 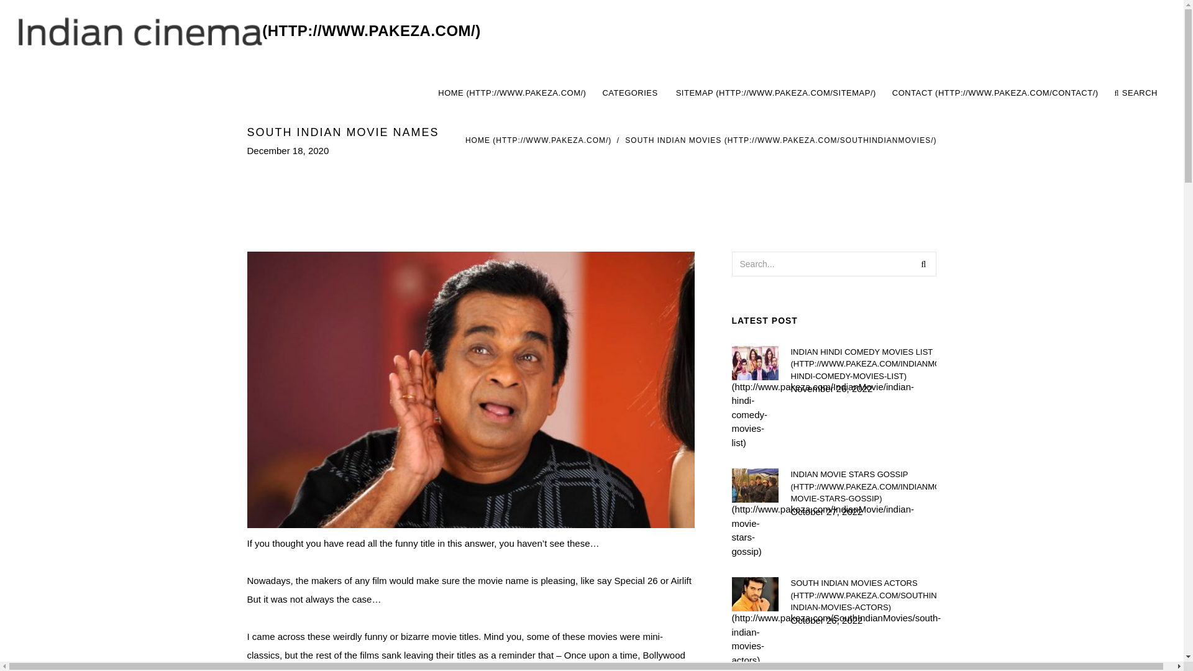 I want to click on SOUTH INDIAN MOVIES ACTORS, so click(x=863, y=595).